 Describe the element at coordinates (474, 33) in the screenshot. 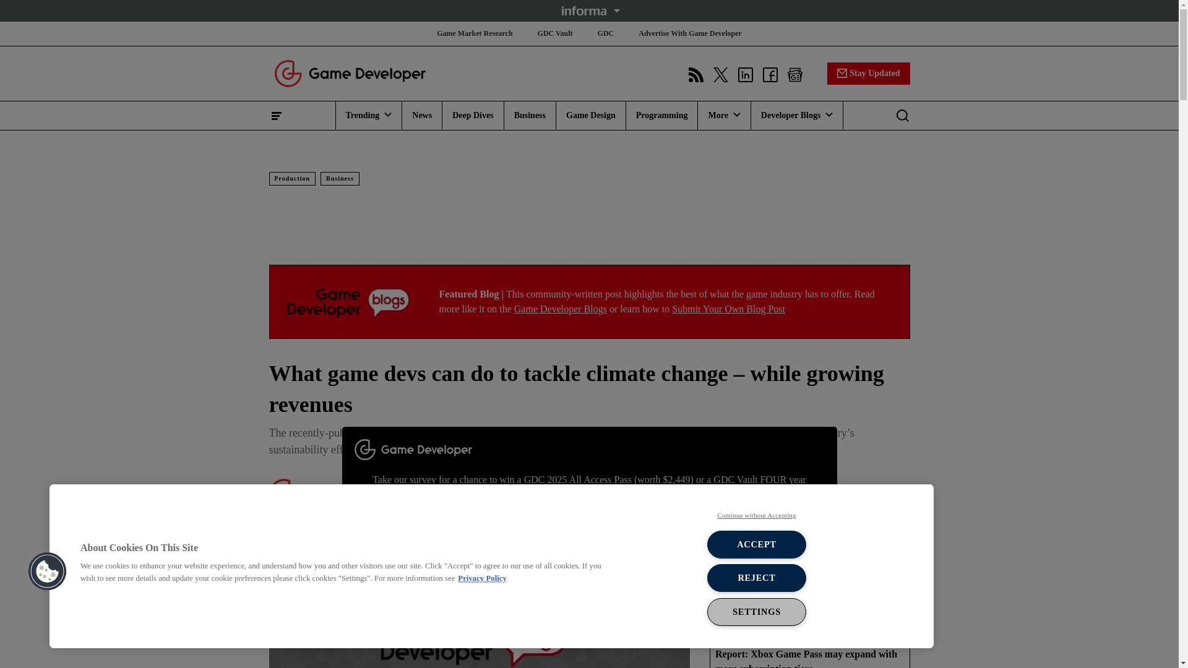

I see `Game Market Research` at that location.